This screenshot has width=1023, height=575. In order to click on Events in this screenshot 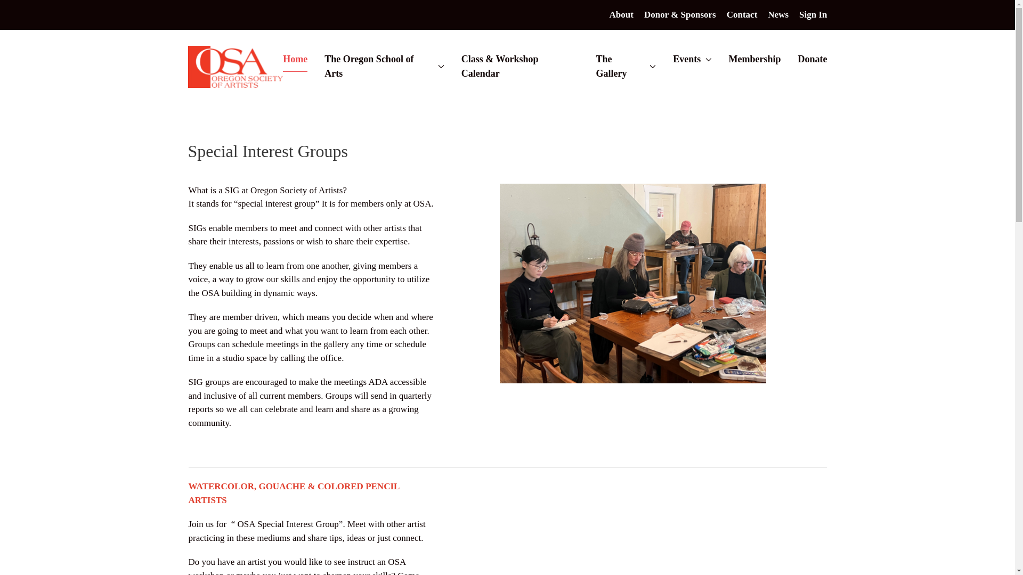, I will do `click(692, 60)`.